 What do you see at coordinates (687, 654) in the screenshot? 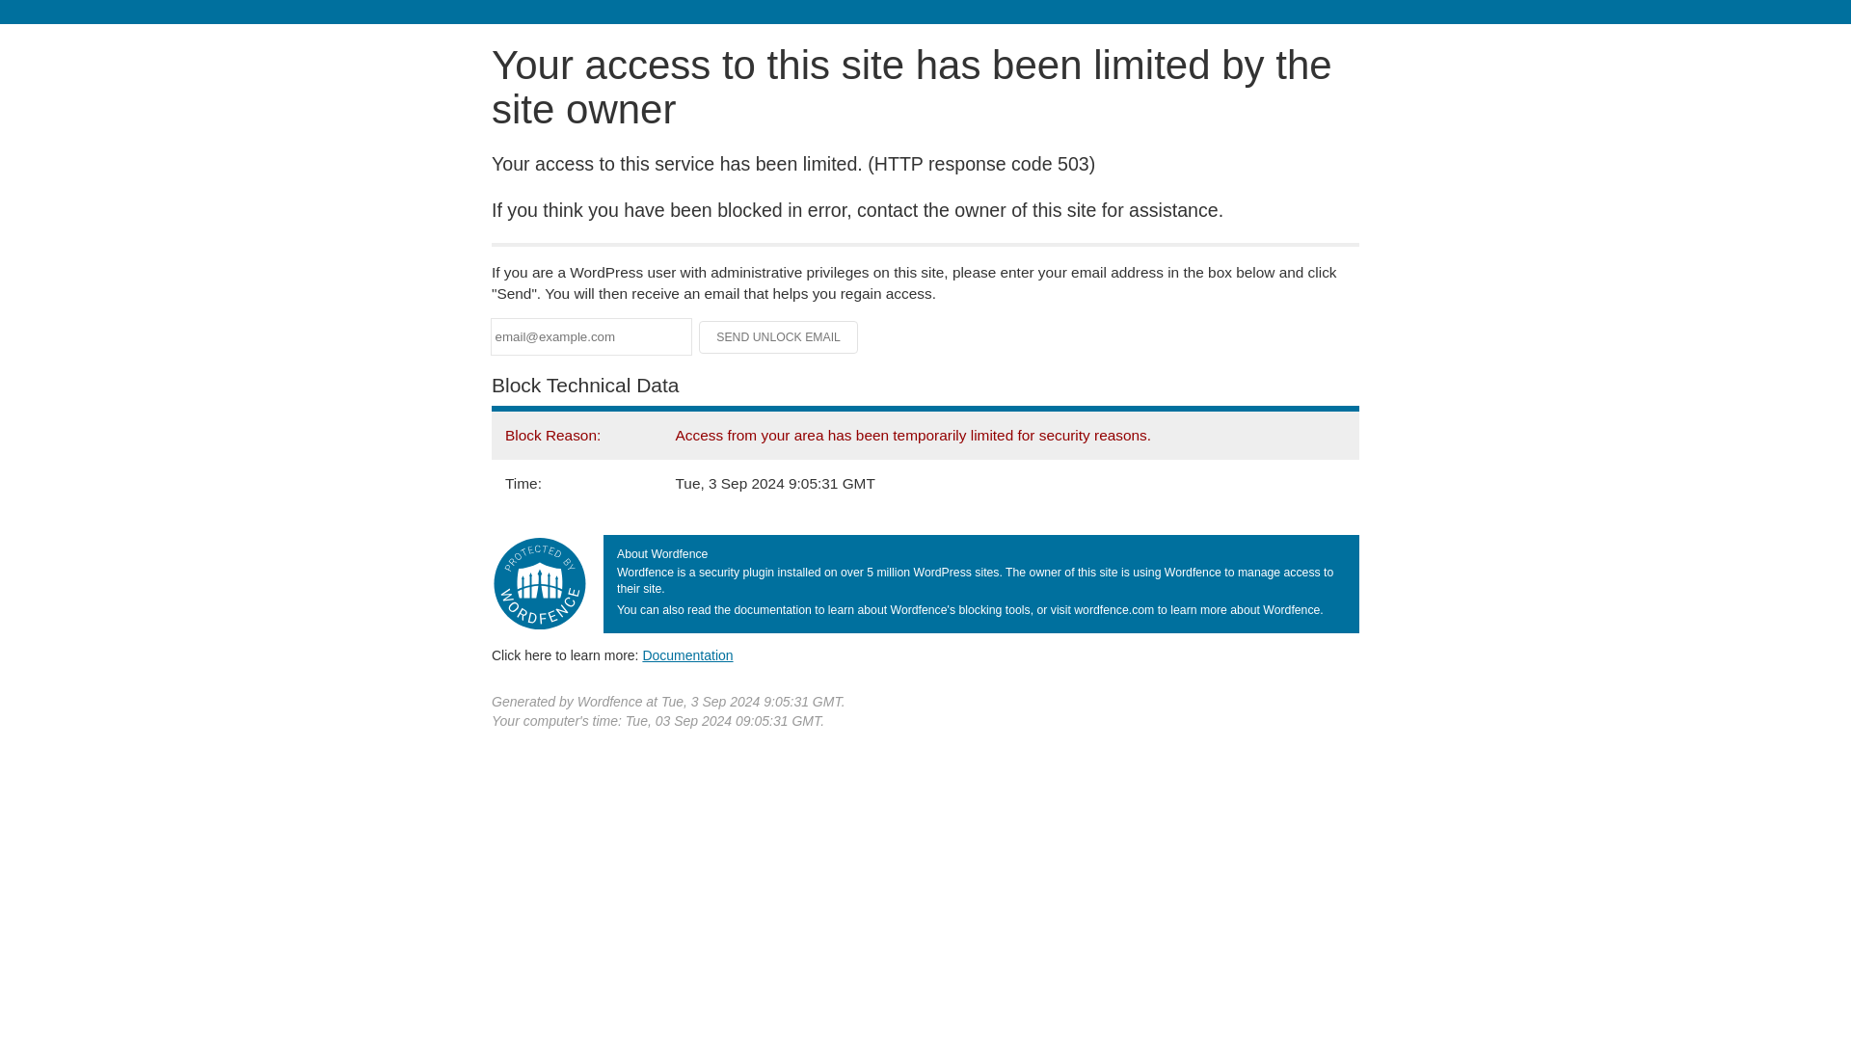
I see `Documentation` at bounding box center [687, 654].